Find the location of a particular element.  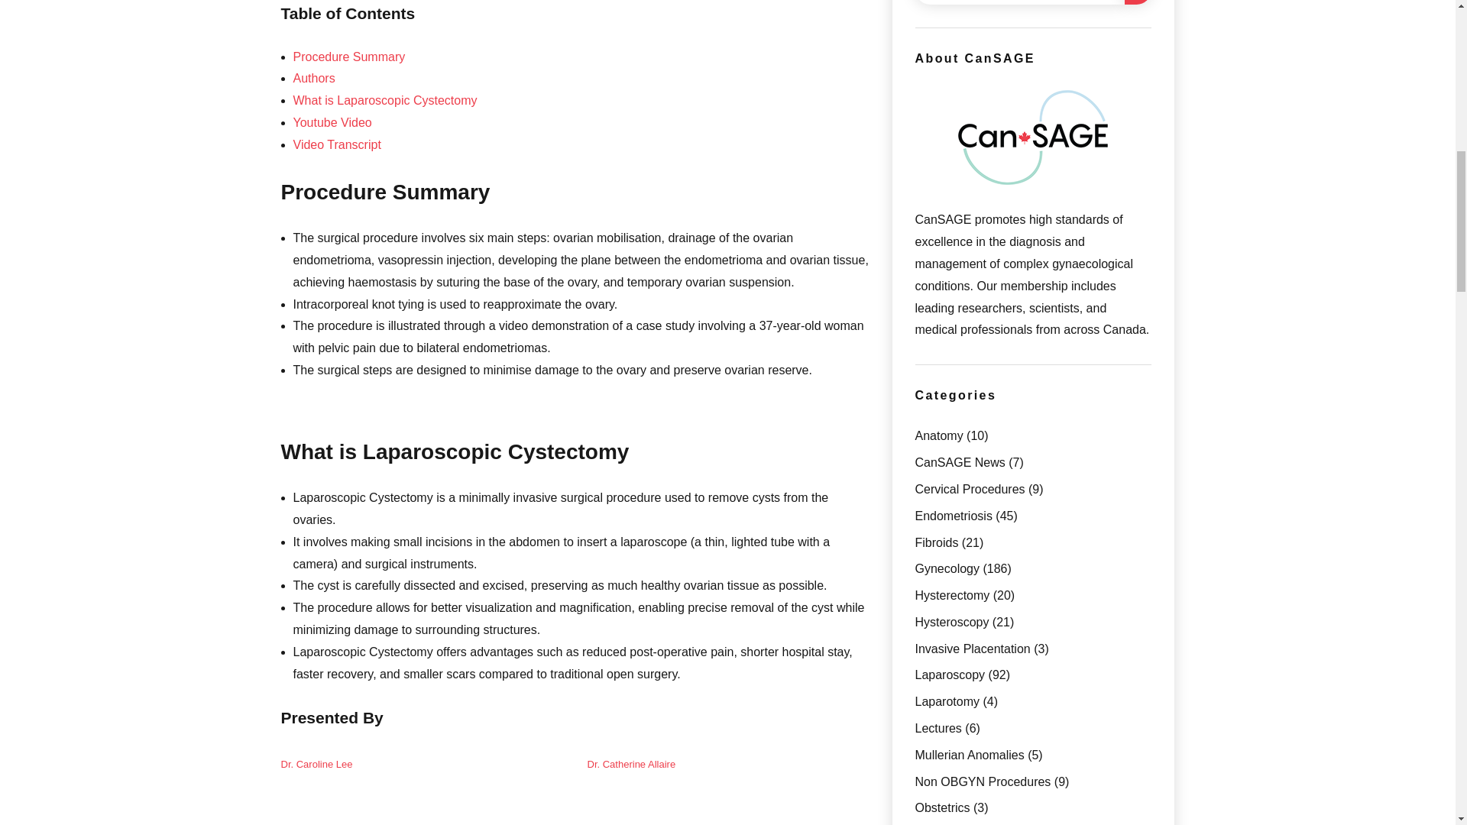

Video Transcript is located at coordinates (338, 144).